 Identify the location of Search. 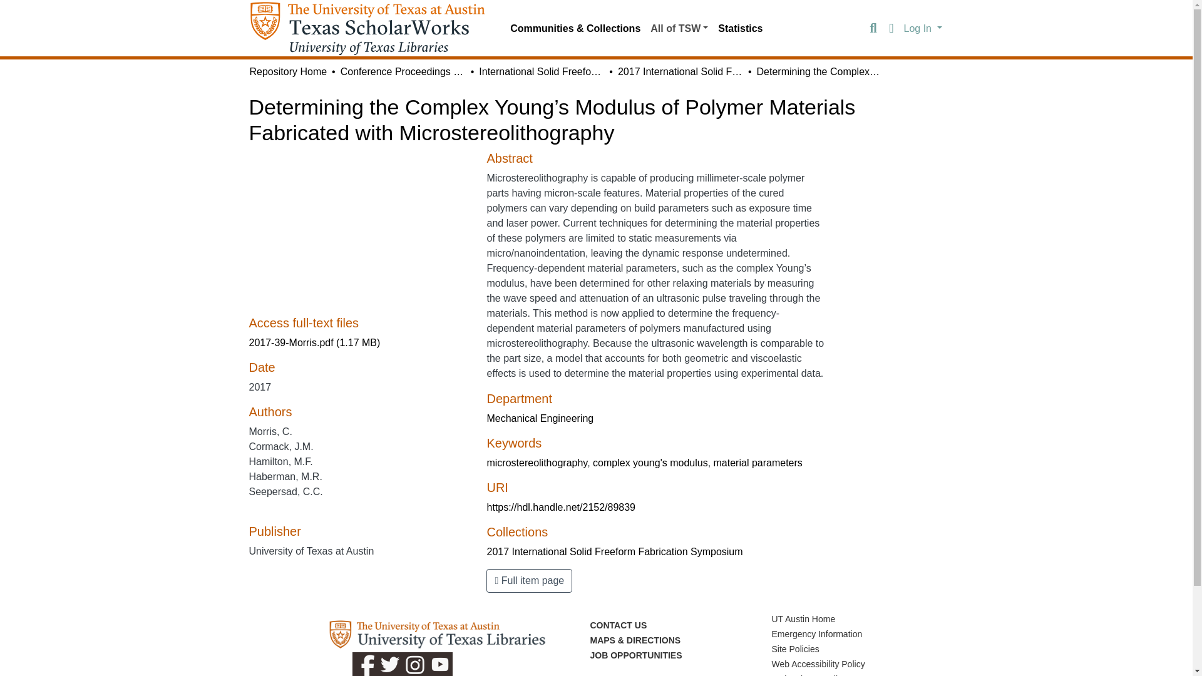
(873, 29).